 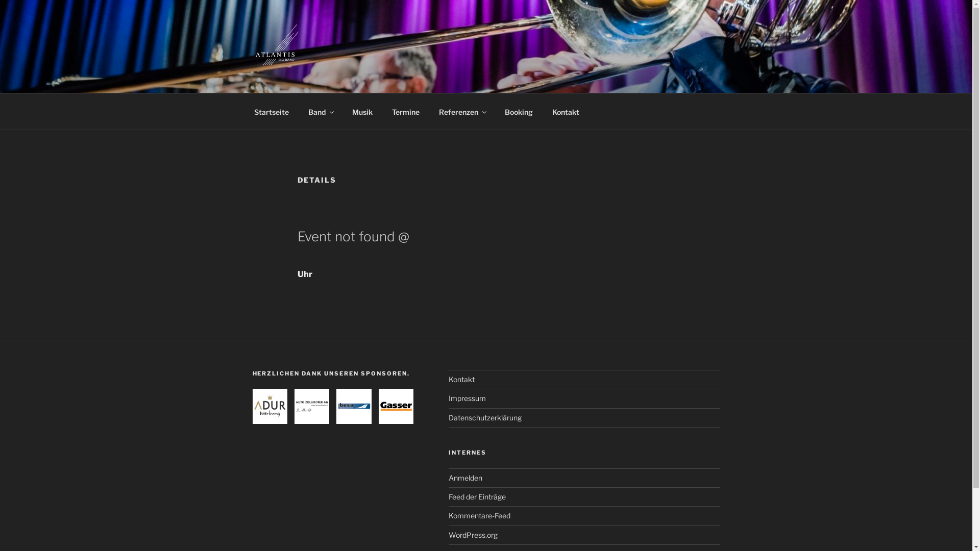 What do you see at coordinates (272, 111) in the screenshot?
I see `Startseite` at bounding box center [272, 111].